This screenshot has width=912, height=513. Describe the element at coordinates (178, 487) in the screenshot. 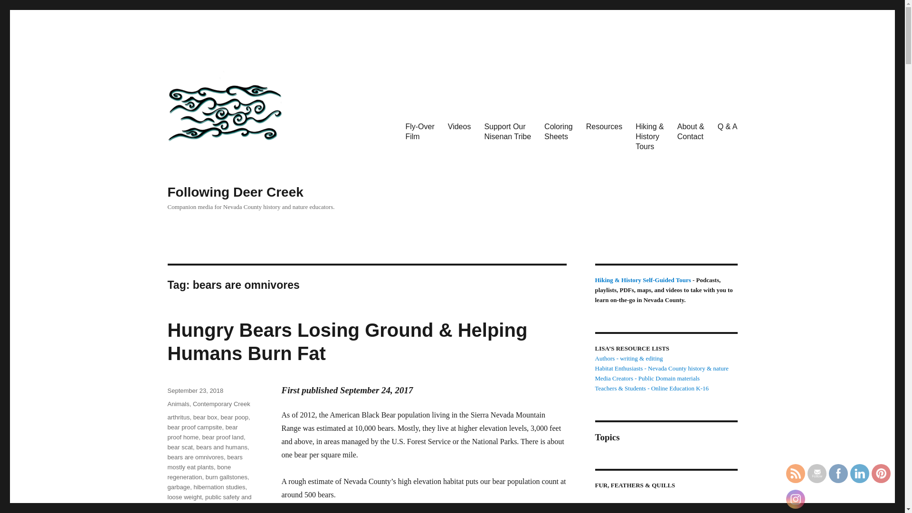

I see `garbage` at that location.